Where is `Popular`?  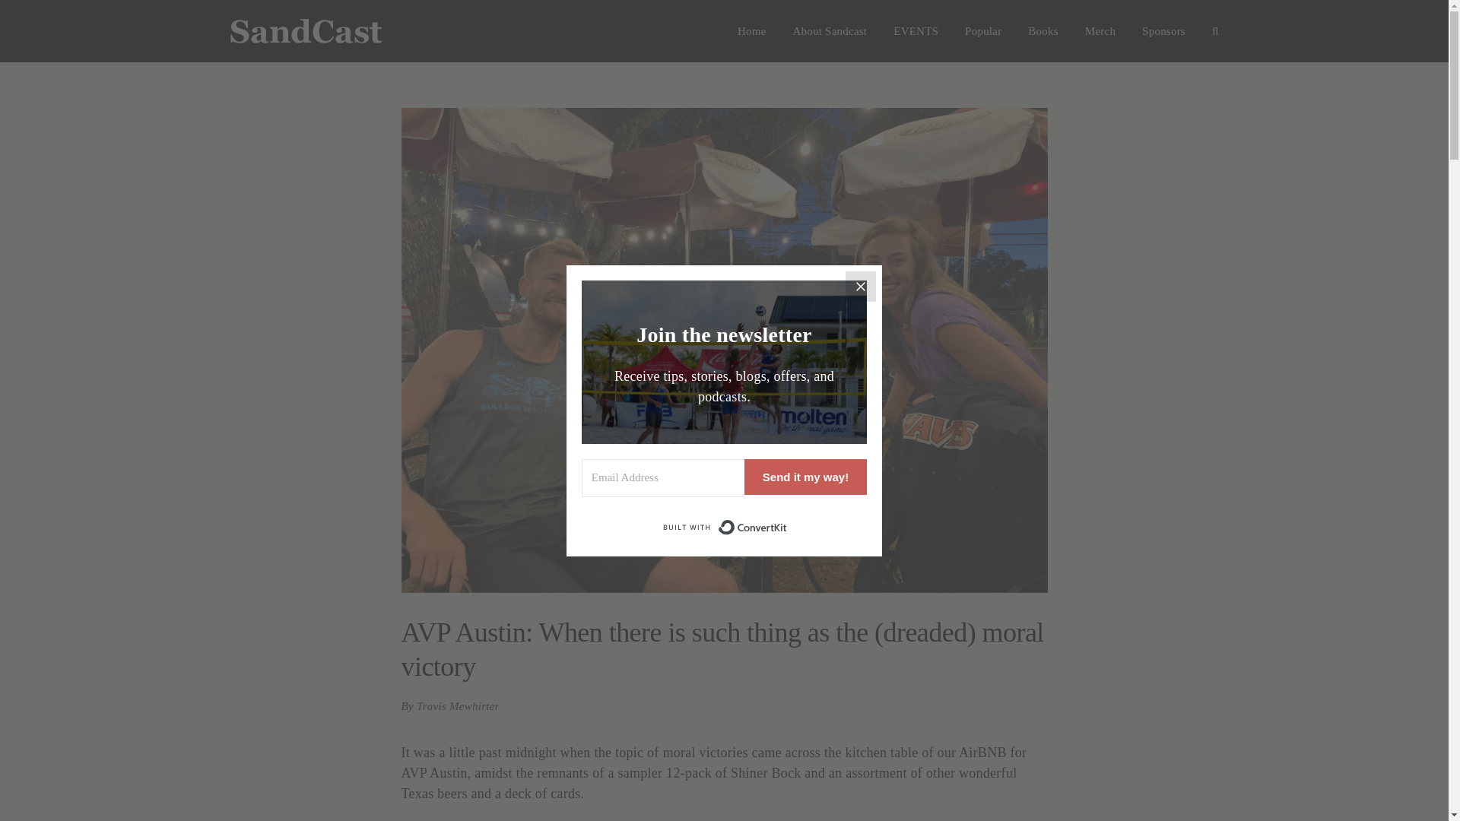
Popular is located at coordinates (983, 31).